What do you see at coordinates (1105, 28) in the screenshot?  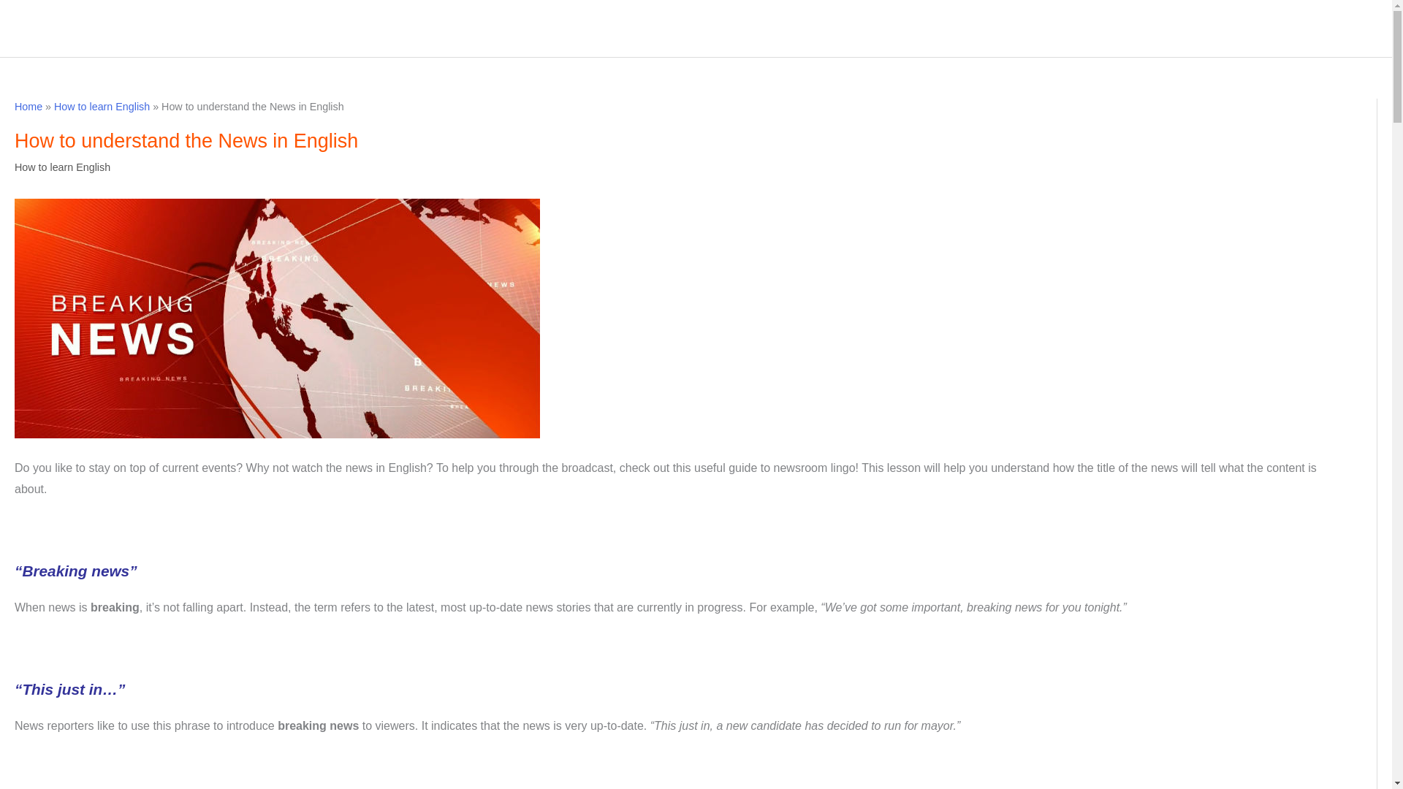 I see `How to` at bounding box center [1105, 28].